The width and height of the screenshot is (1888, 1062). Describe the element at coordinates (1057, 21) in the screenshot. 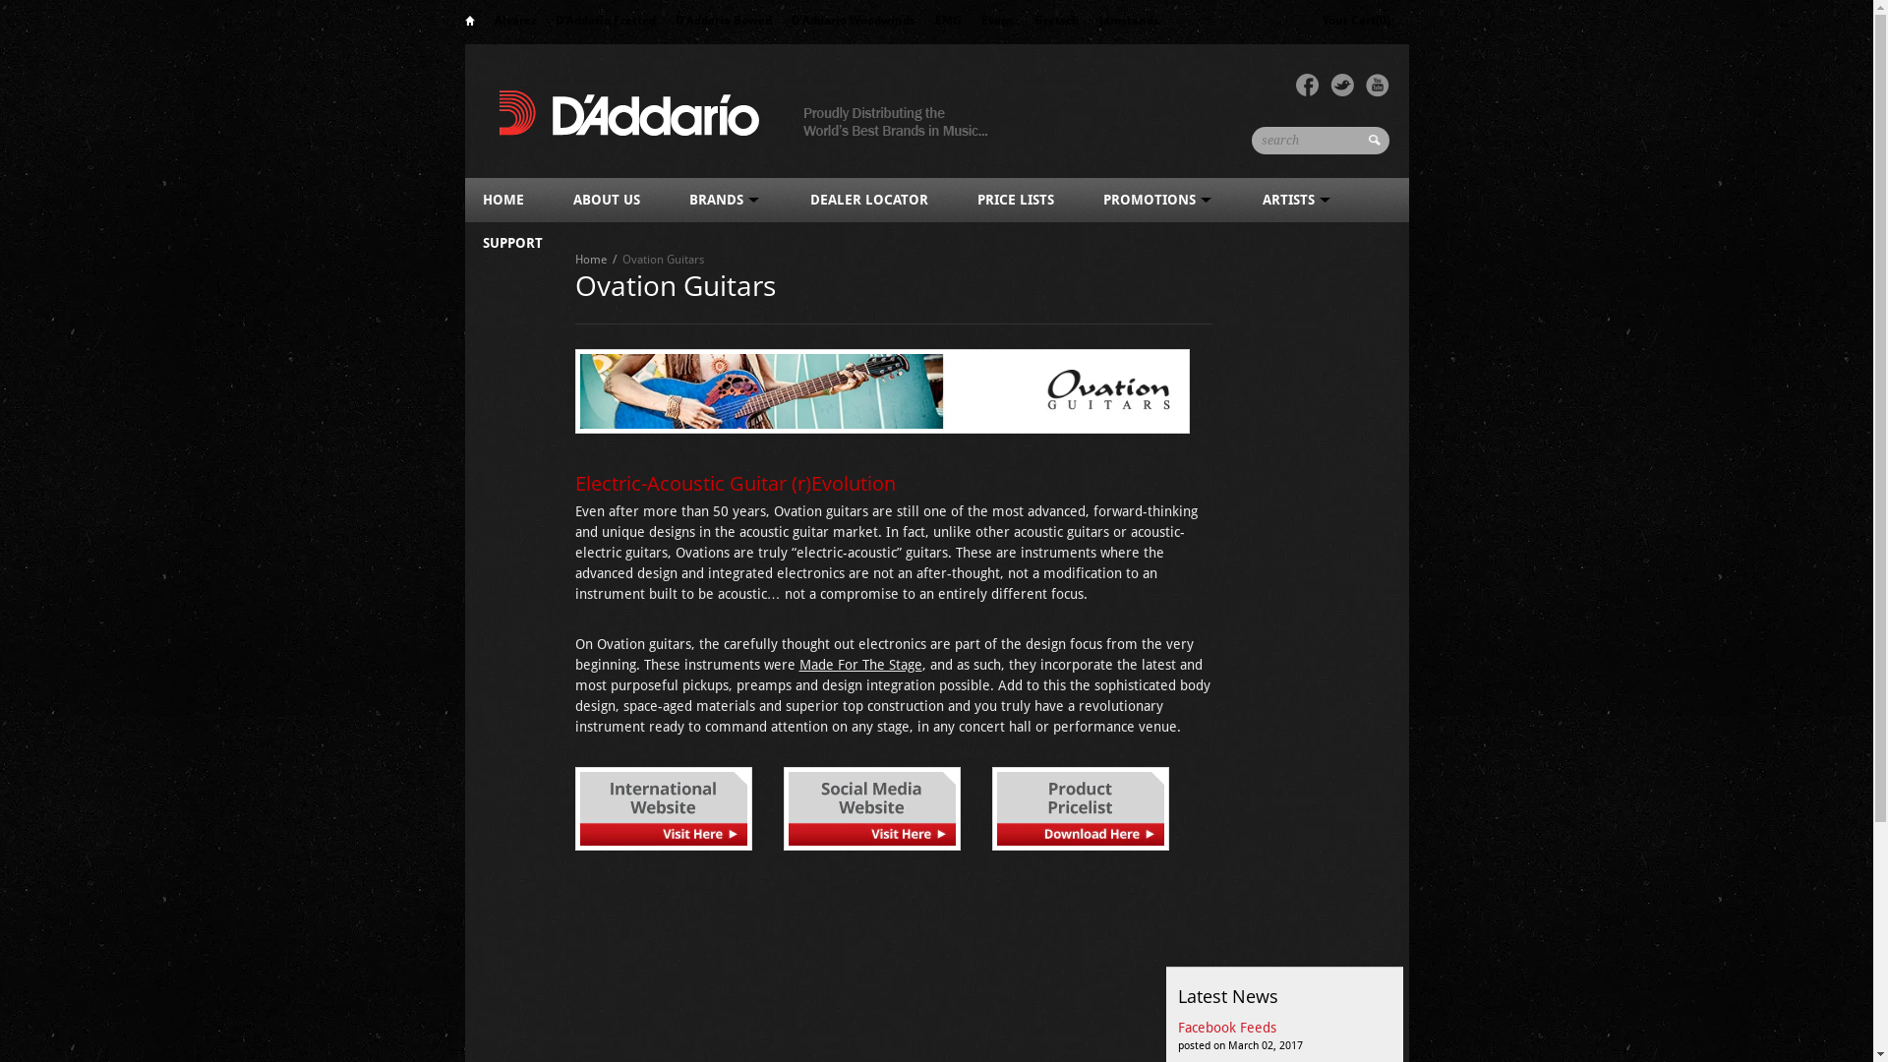

I see `Gretsch` at that location.